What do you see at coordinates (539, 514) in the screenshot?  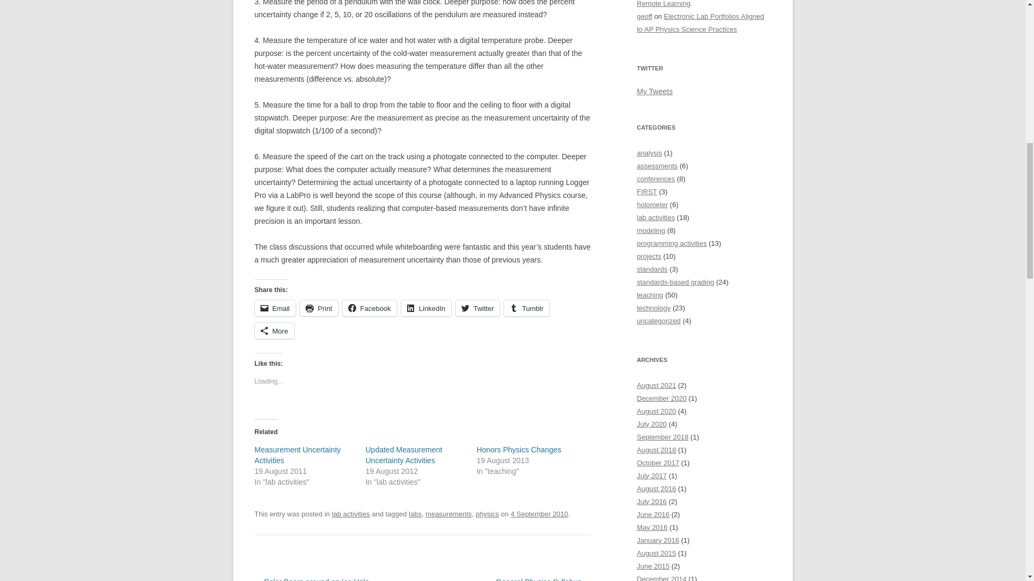 I see `4 September 2010` at bounding box center [539, 514].